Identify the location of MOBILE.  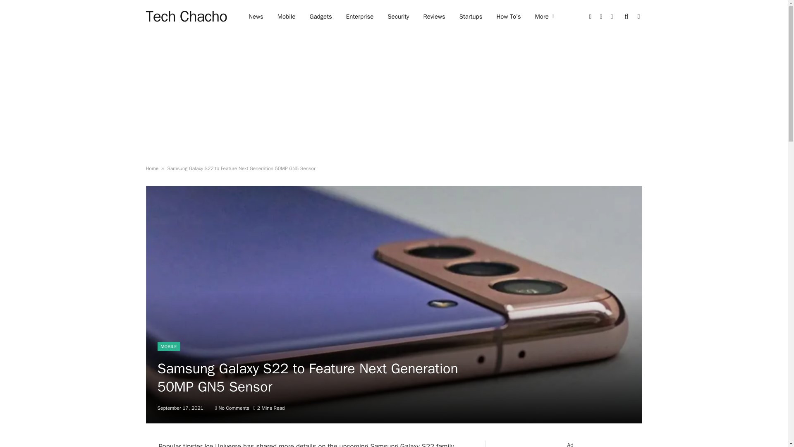
(169, 346).